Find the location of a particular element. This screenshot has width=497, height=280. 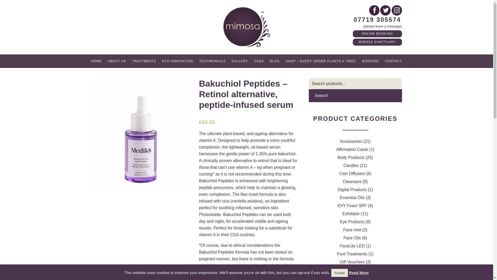

Cast Diffusers is located at coordinates (352, 173).